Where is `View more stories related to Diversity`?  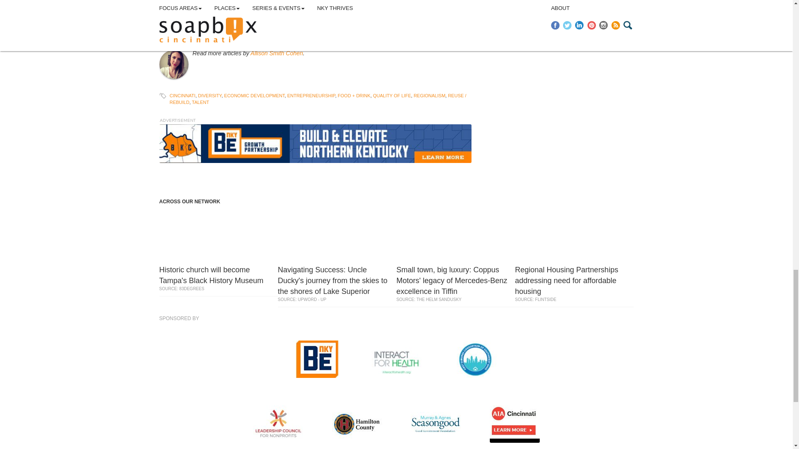
View more stories related to Diversity is located at coordinates (210, 96).